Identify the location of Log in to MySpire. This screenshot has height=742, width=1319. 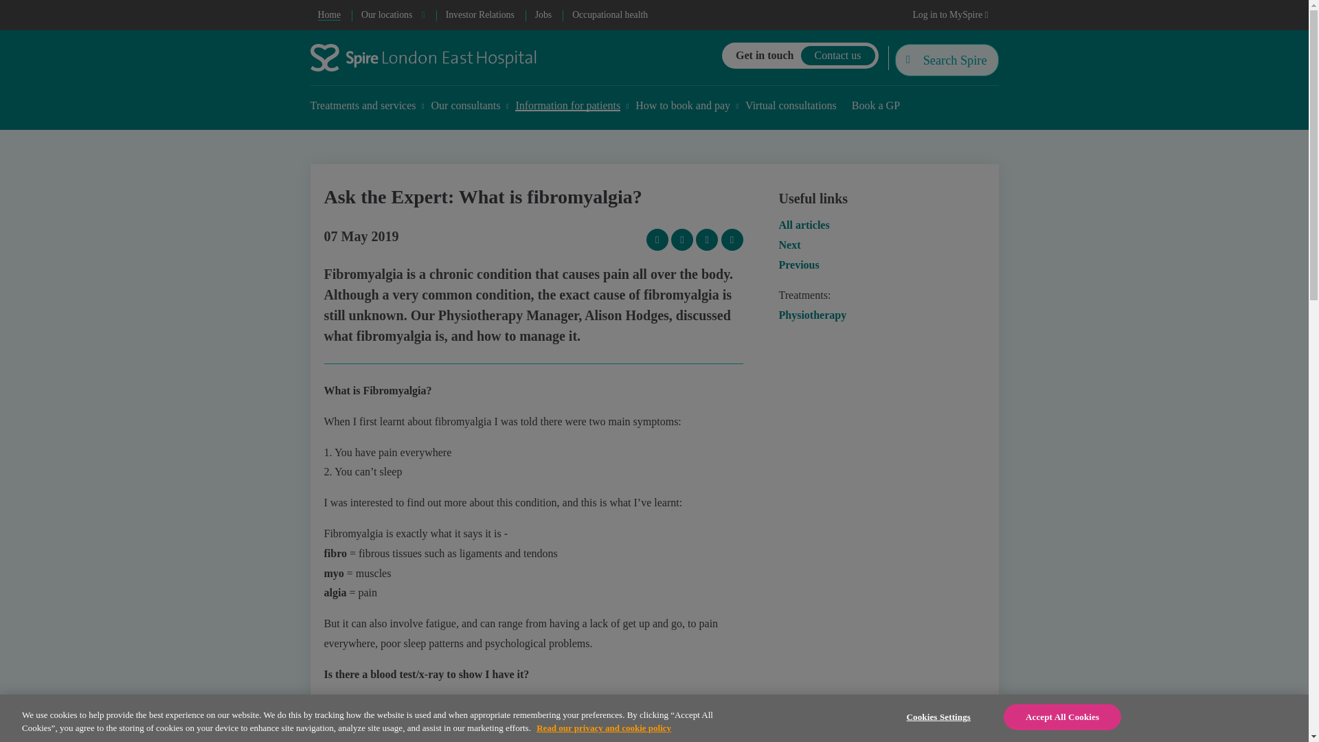
(950, 15).